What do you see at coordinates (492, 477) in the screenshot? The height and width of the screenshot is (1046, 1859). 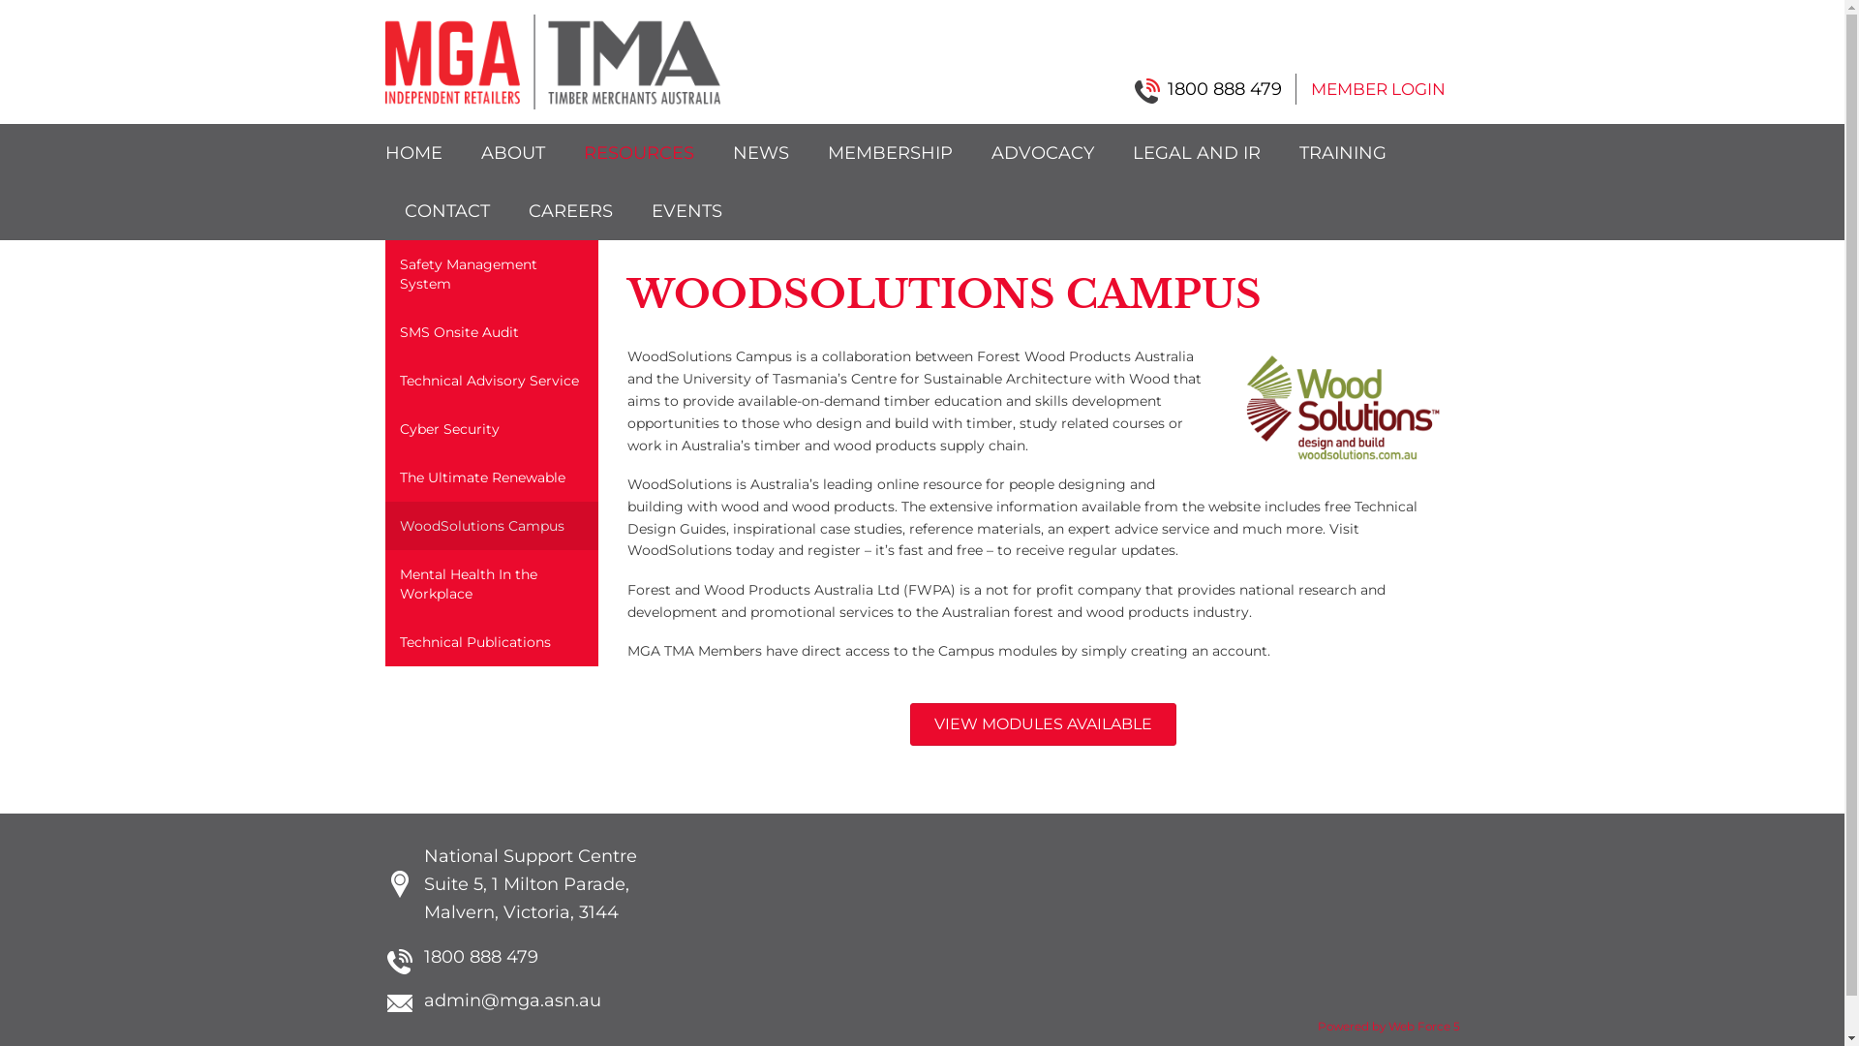 I see `The Ultimate Renewable` at bounding box center [492, 477].